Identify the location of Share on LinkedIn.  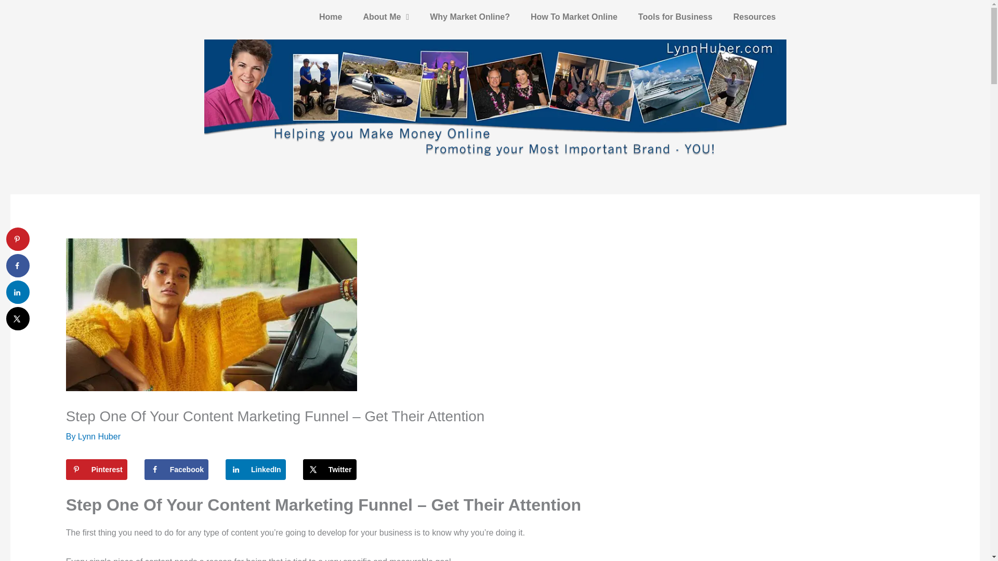
(255, 470).